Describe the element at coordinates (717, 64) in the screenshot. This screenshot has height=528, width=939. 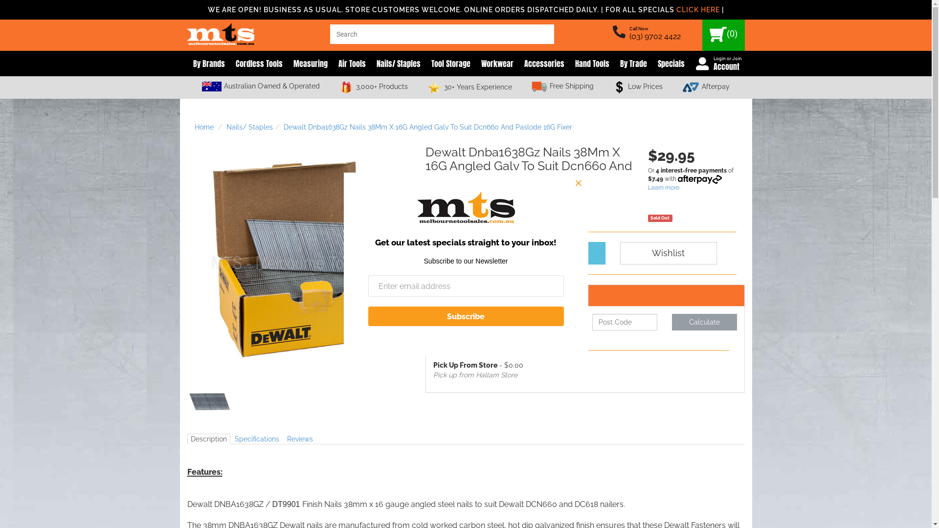
I see `Login or Join
Account` at that location.